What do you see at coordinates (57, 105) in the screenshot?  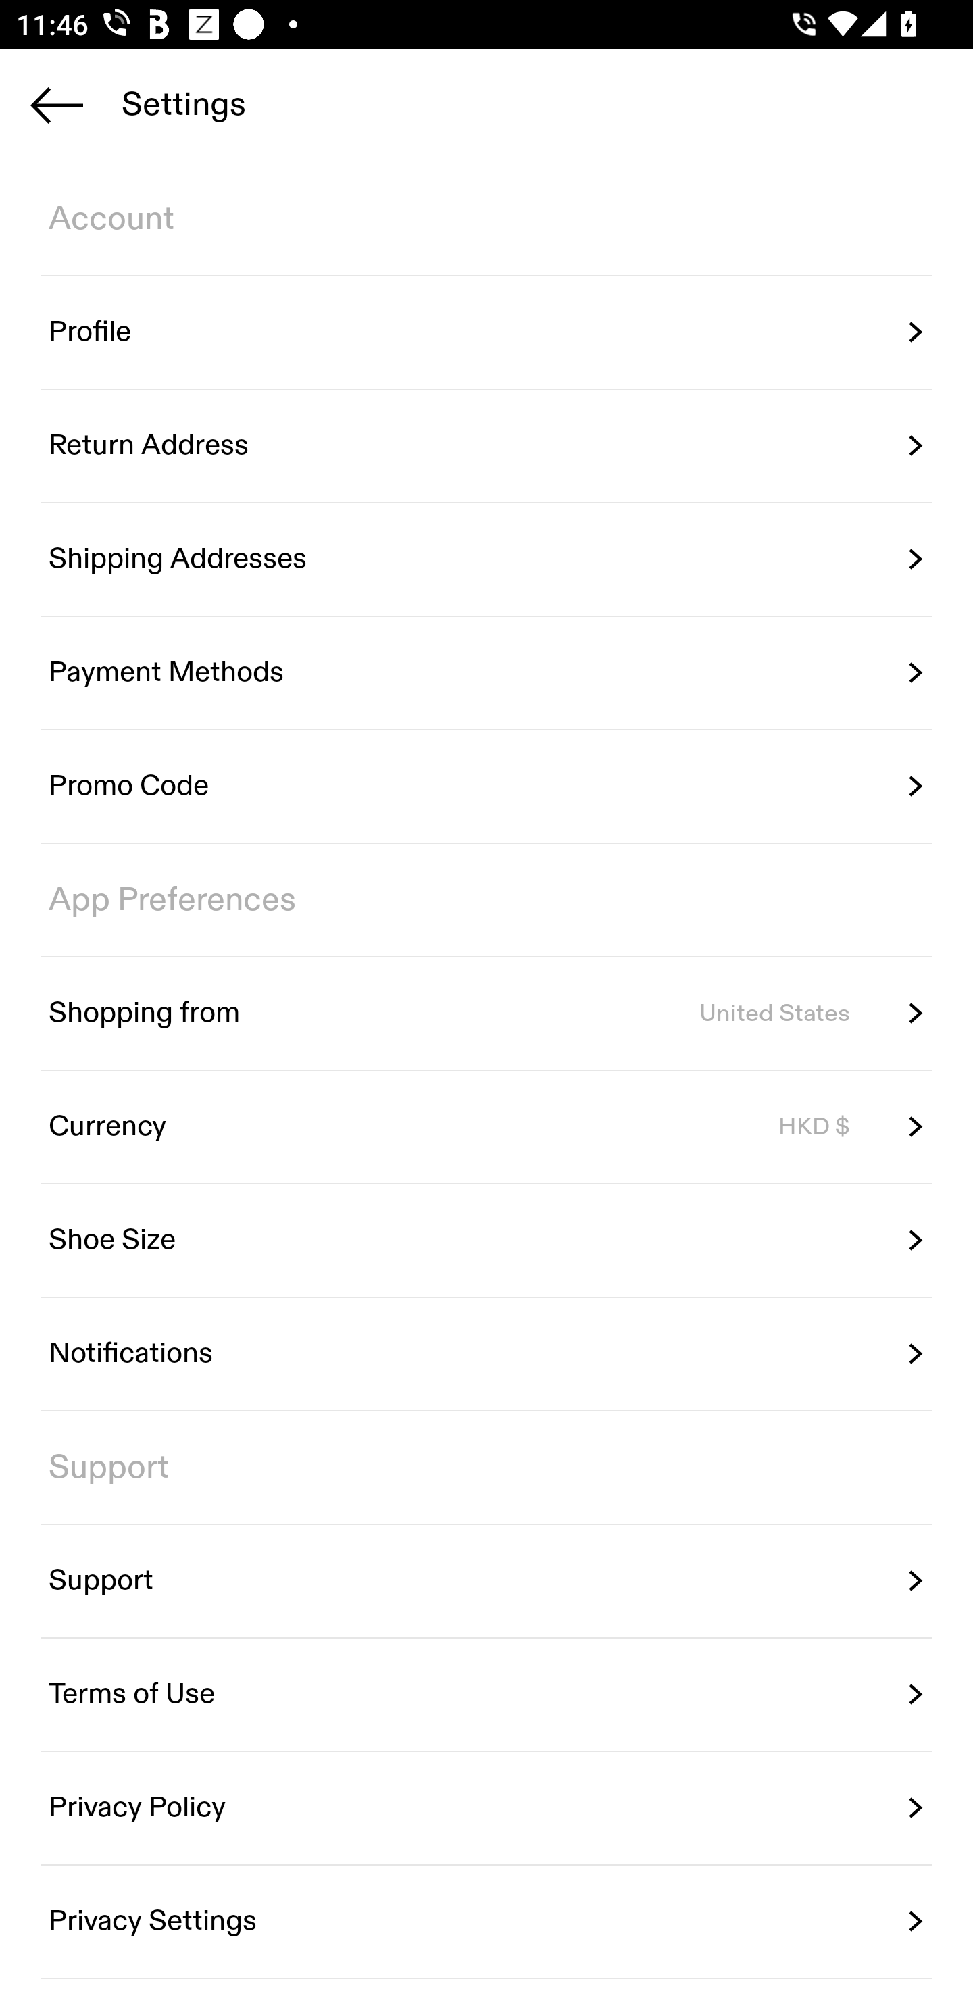 I see `Navigate up` at bounding box center [57, 105].